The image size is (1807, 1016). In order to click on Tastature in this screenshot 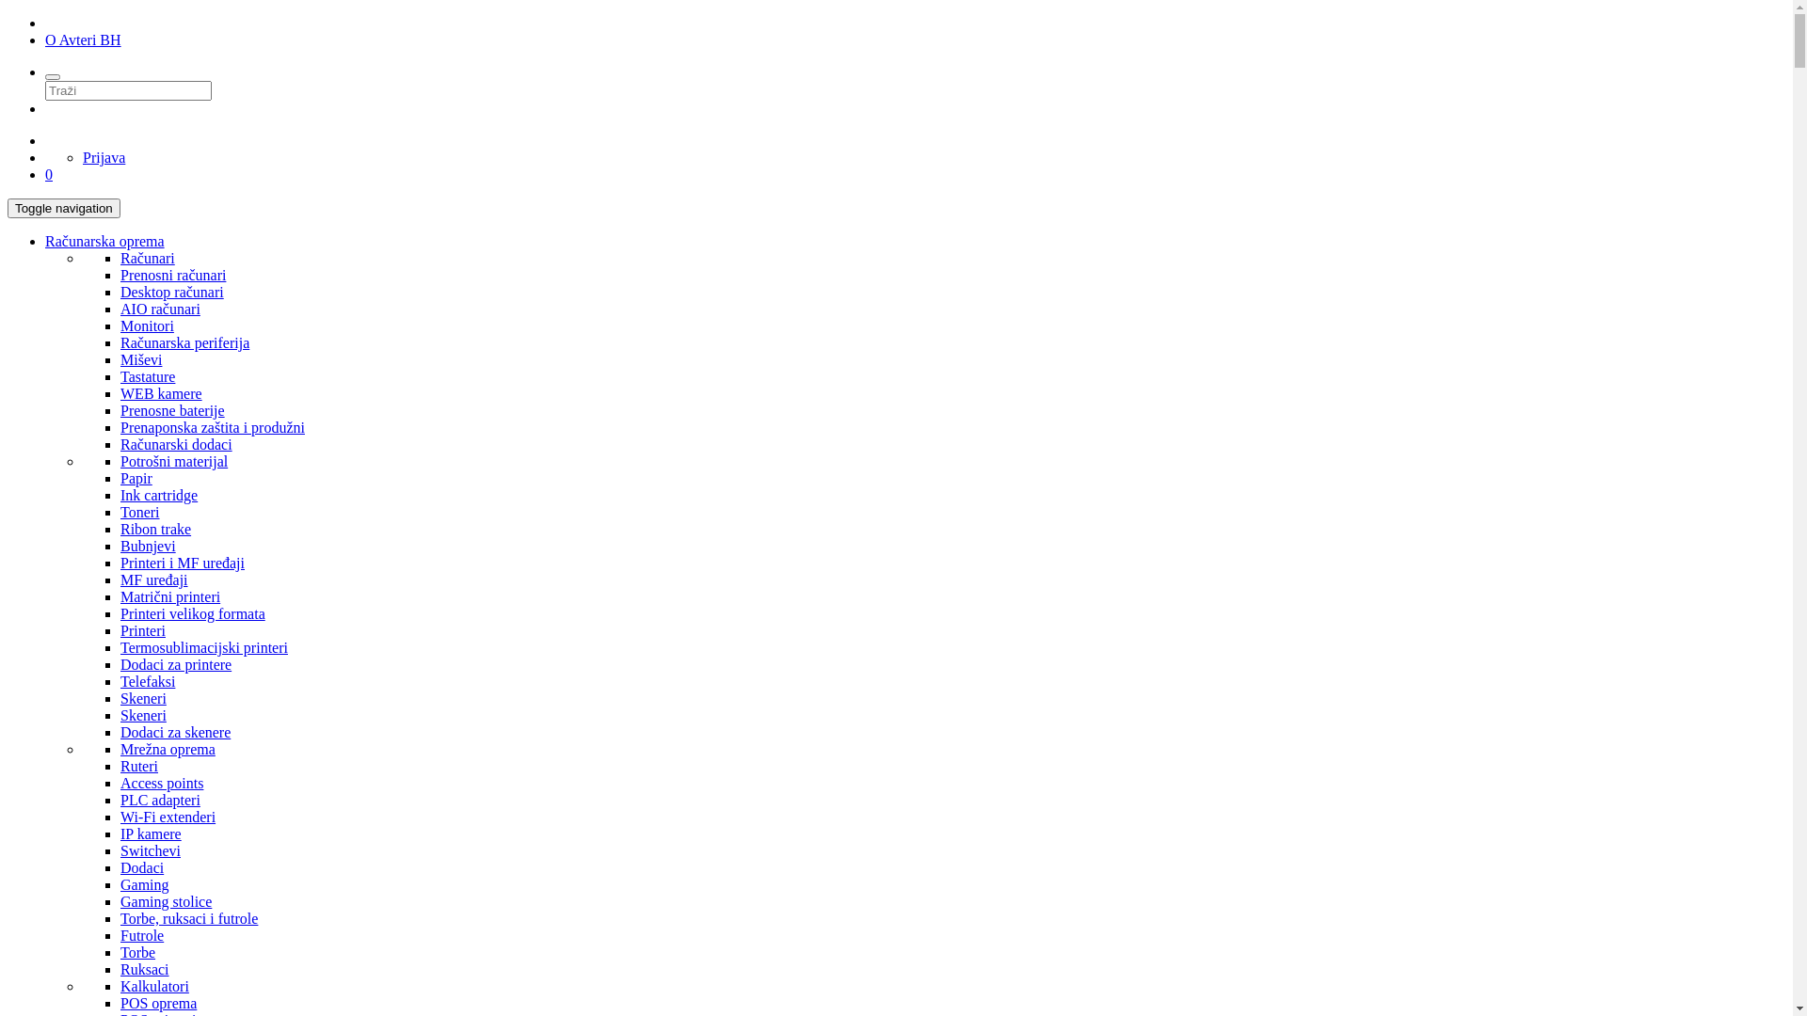, I will do `click(148, 376)`.